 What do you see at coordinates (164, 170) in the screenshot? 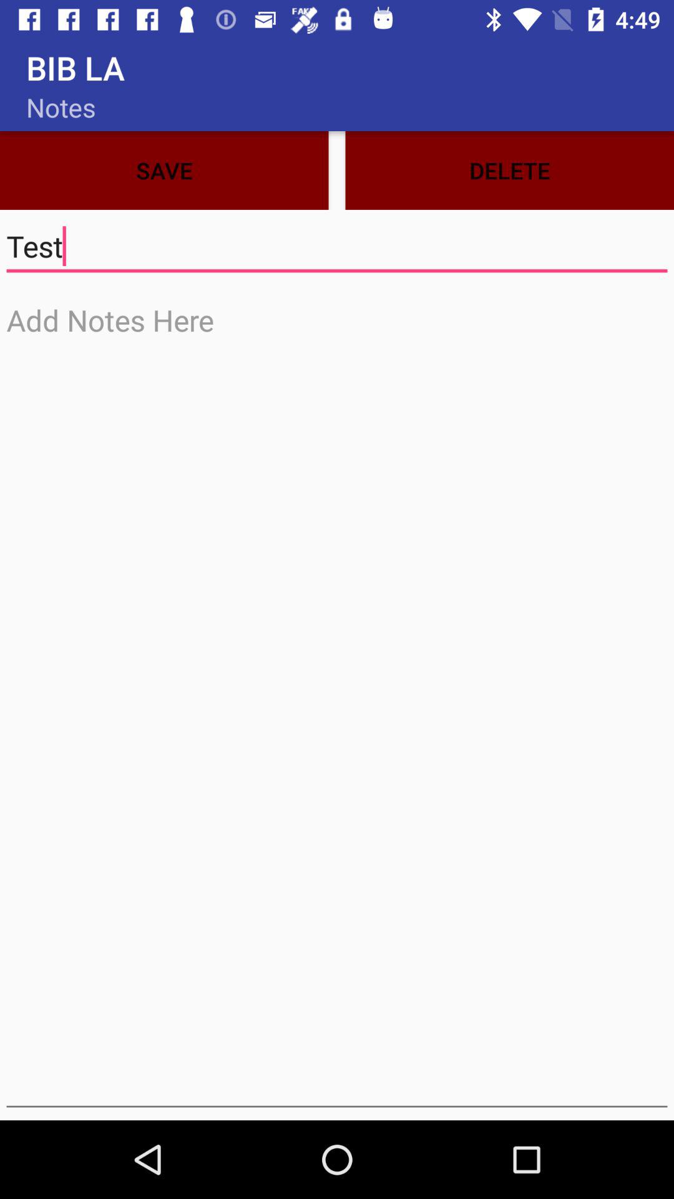
I see `press item to the left of delete` at bounding box center [164, 170].